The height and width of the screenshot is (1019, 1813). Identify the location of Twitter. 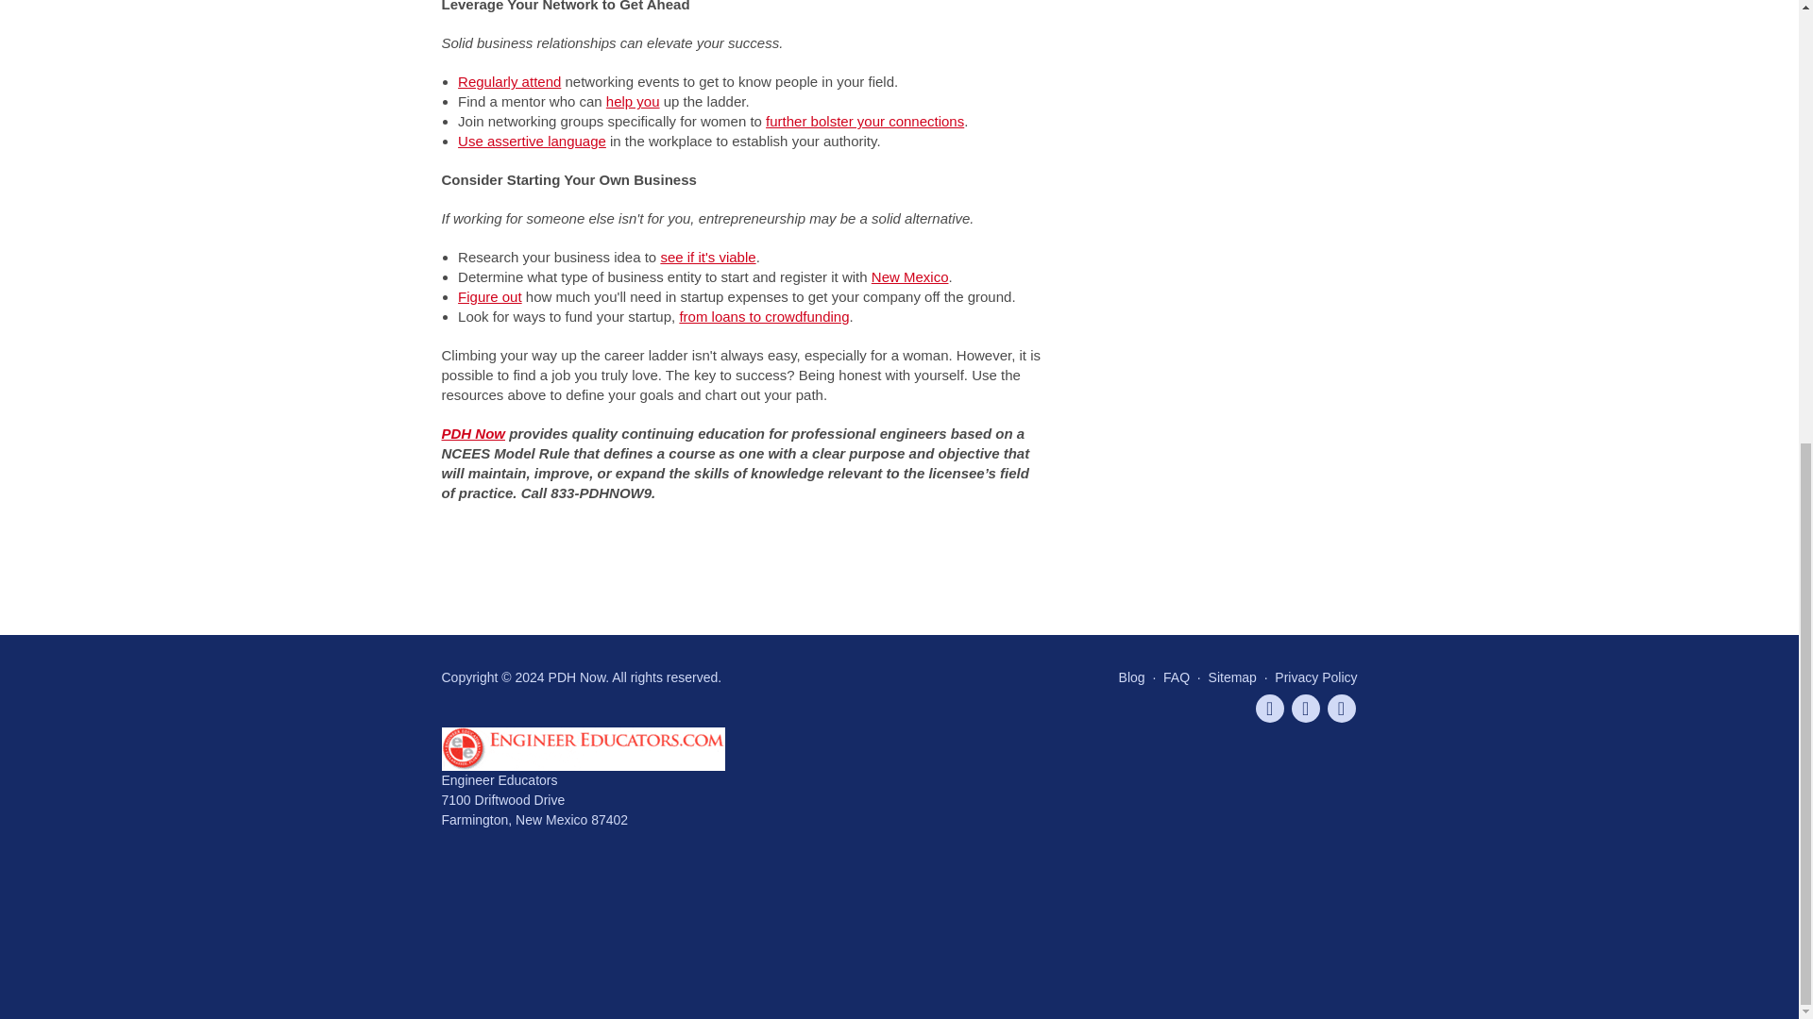
(1269, 708).